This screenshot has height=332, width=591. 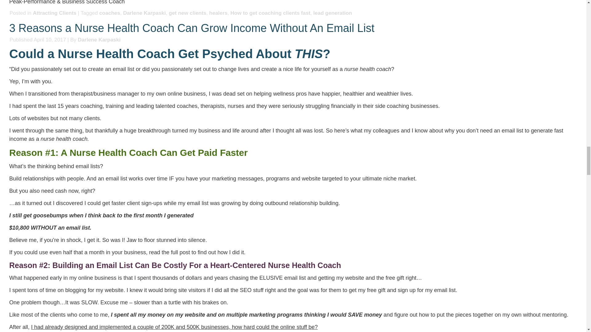 What do you see at coordinates (187, 13) in the screenshot?
I see `get new clients` at bounding box center [187, 13].